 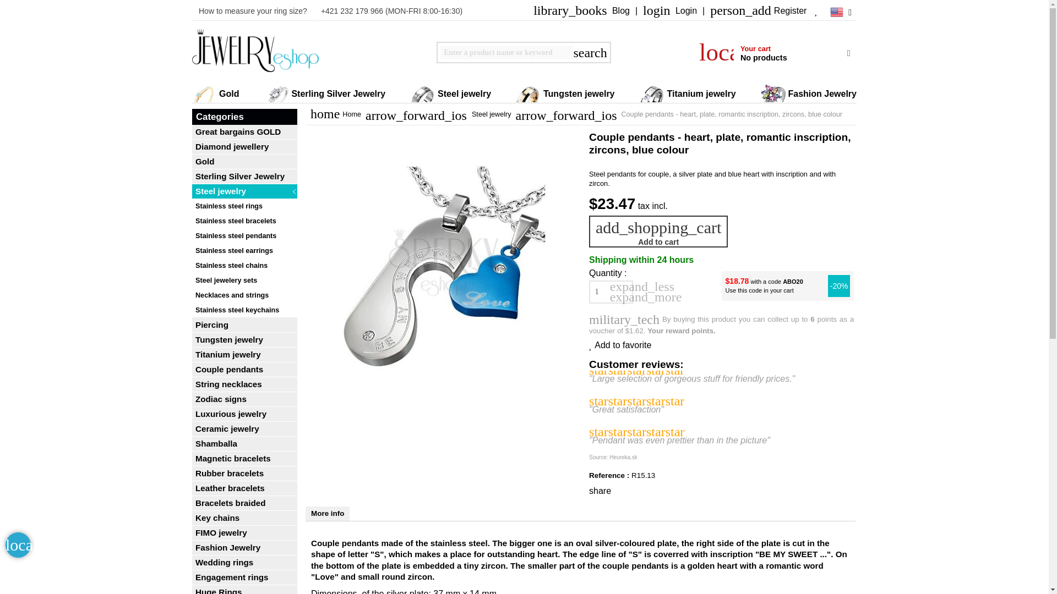 I want to click on Enter a product name or keyword, so click(x=506, y=53).